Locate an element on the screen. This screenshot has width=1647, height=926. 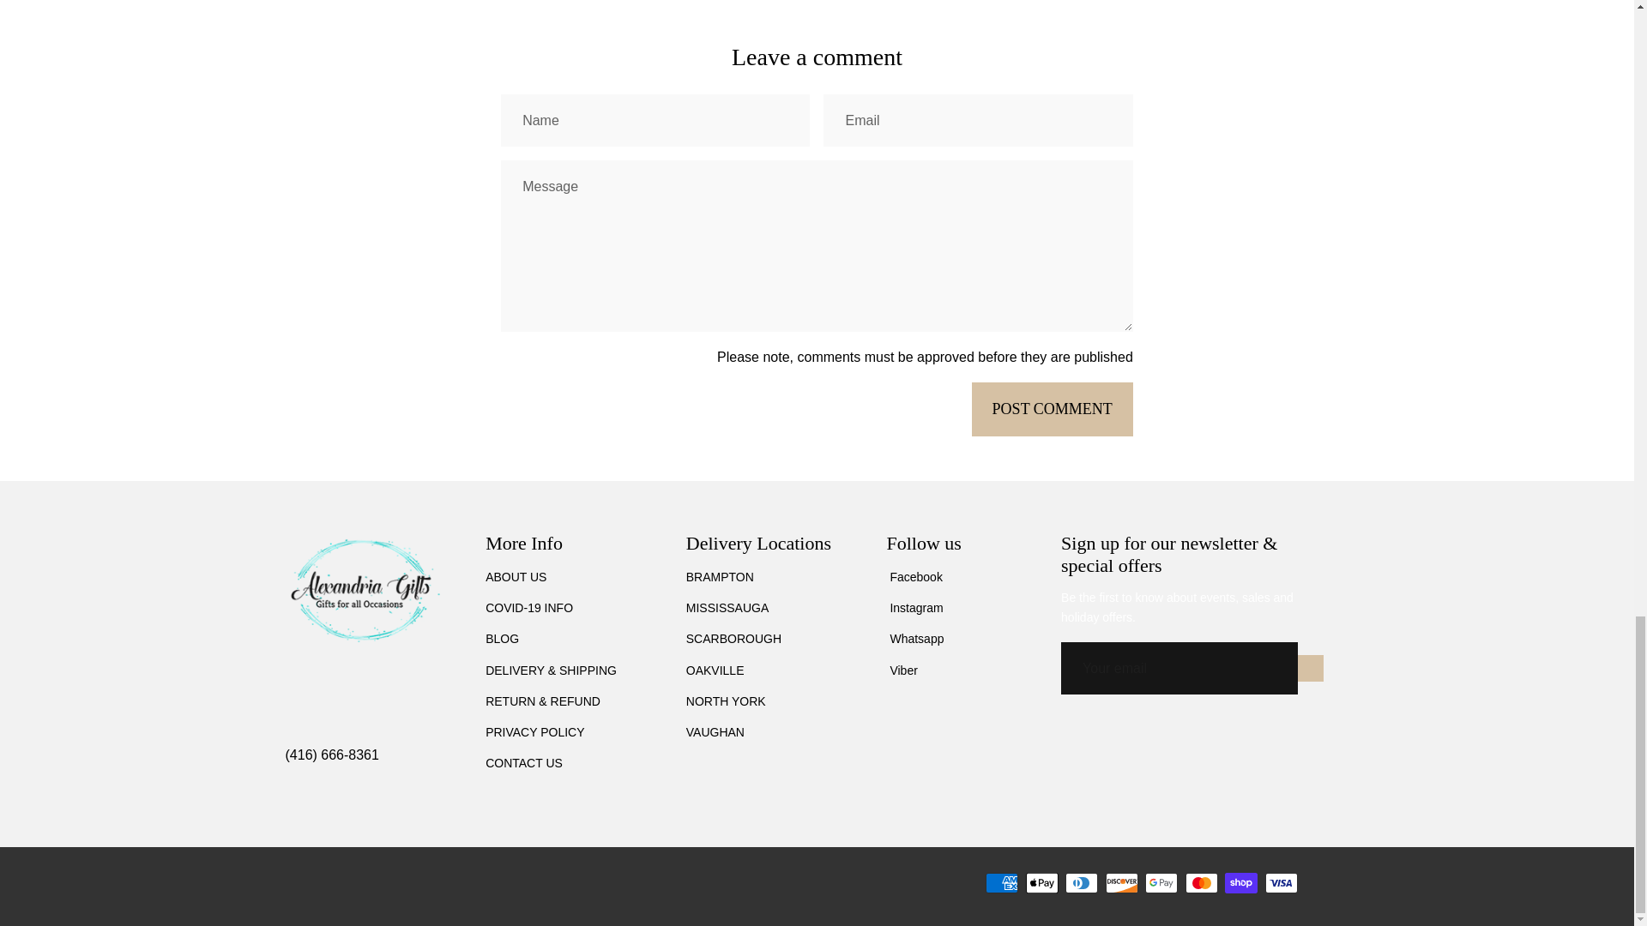
American Express is located at coordinates (1001, 883).